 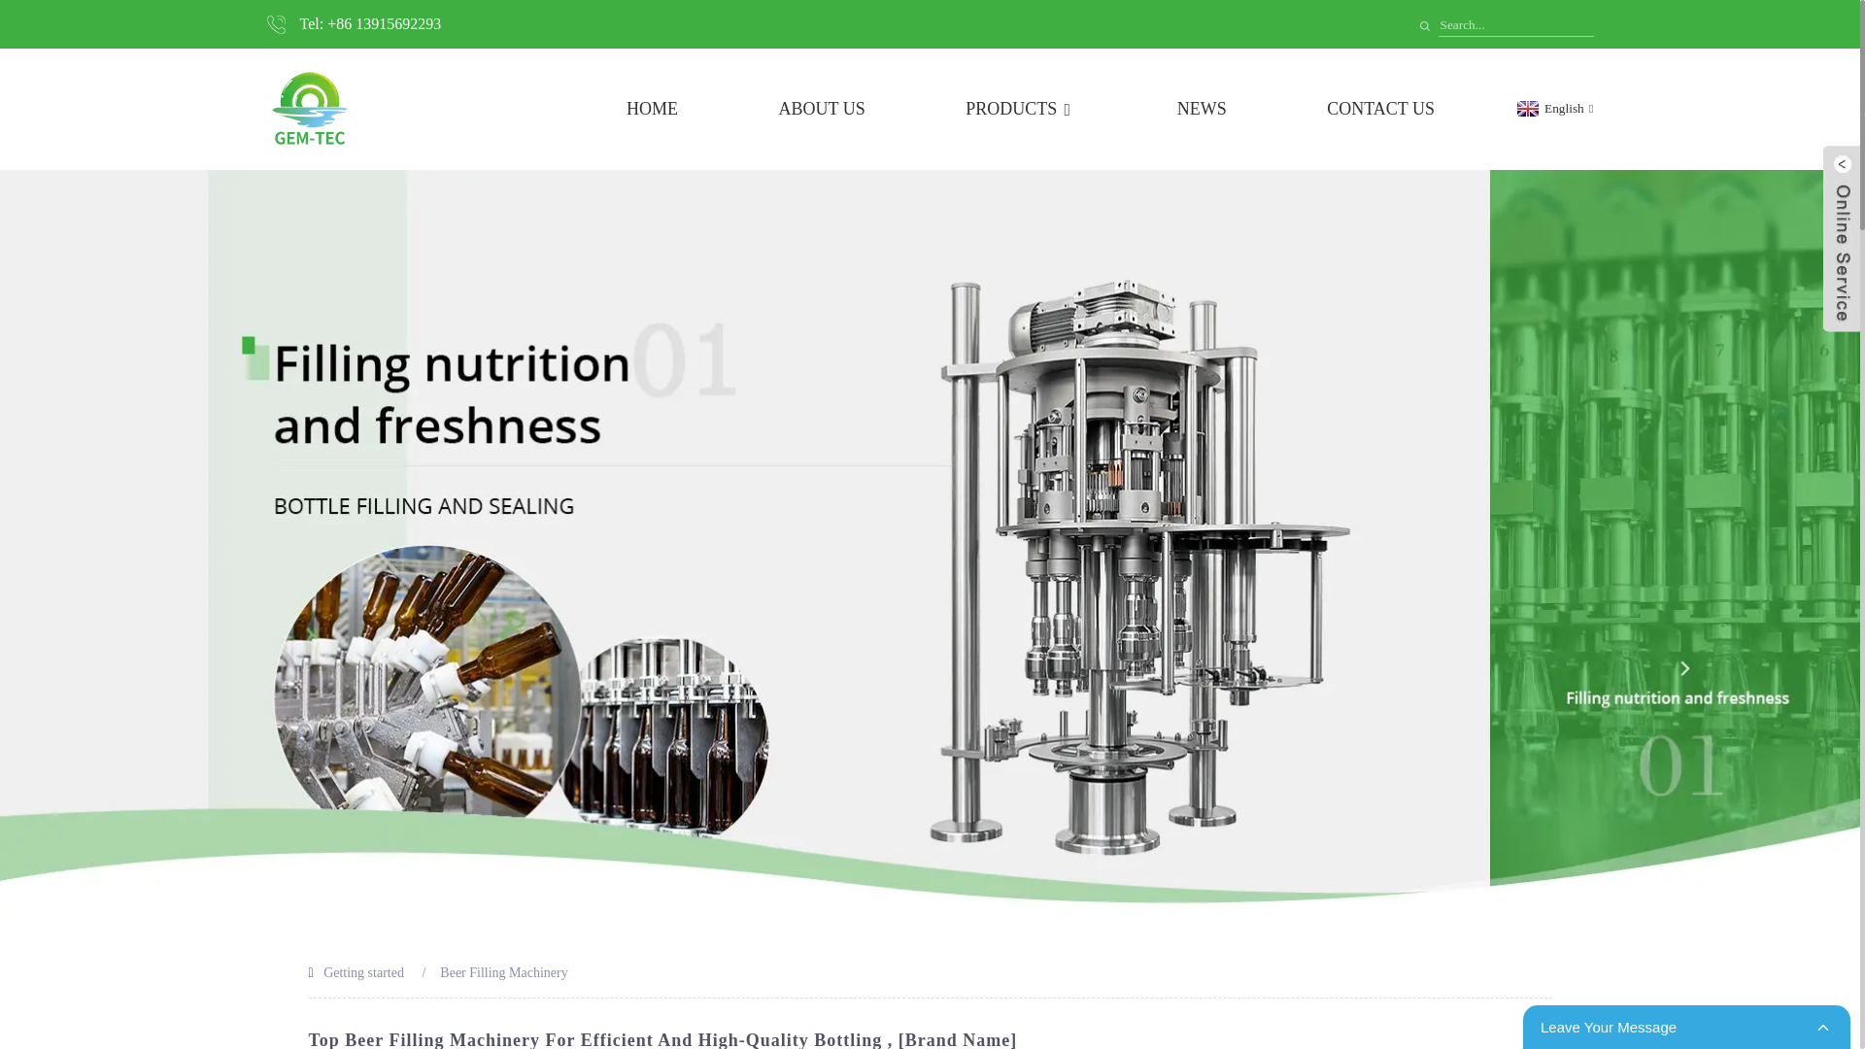 What do you see at coordinates (653, 109) in the screenshot?
I see `HOME` at bounding box center [653, 109].